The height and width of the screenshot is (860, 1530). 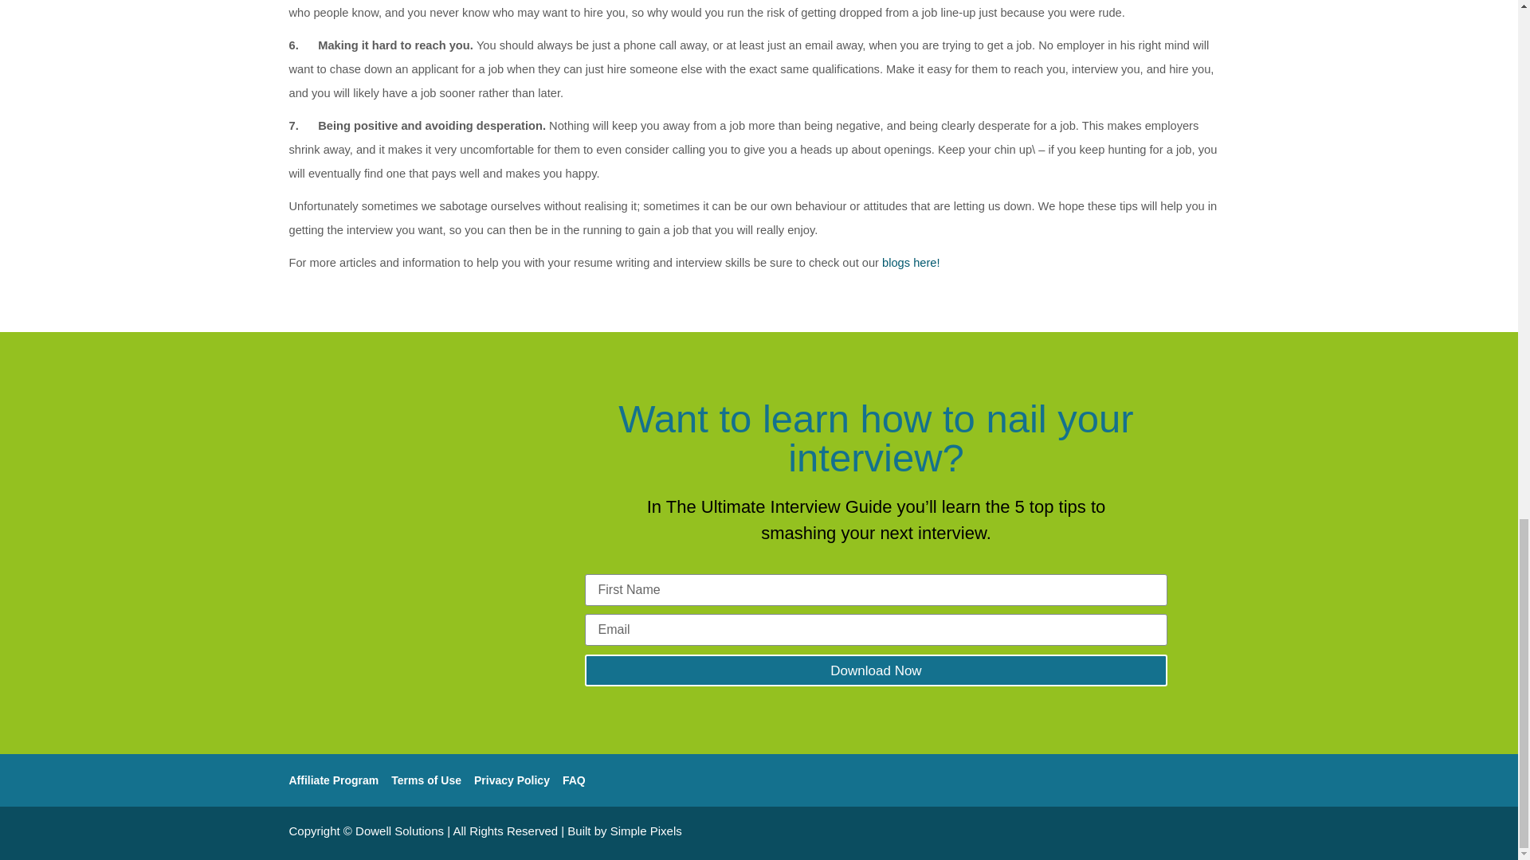 I want to click on Terms of Use, so click(x=426, y=780).